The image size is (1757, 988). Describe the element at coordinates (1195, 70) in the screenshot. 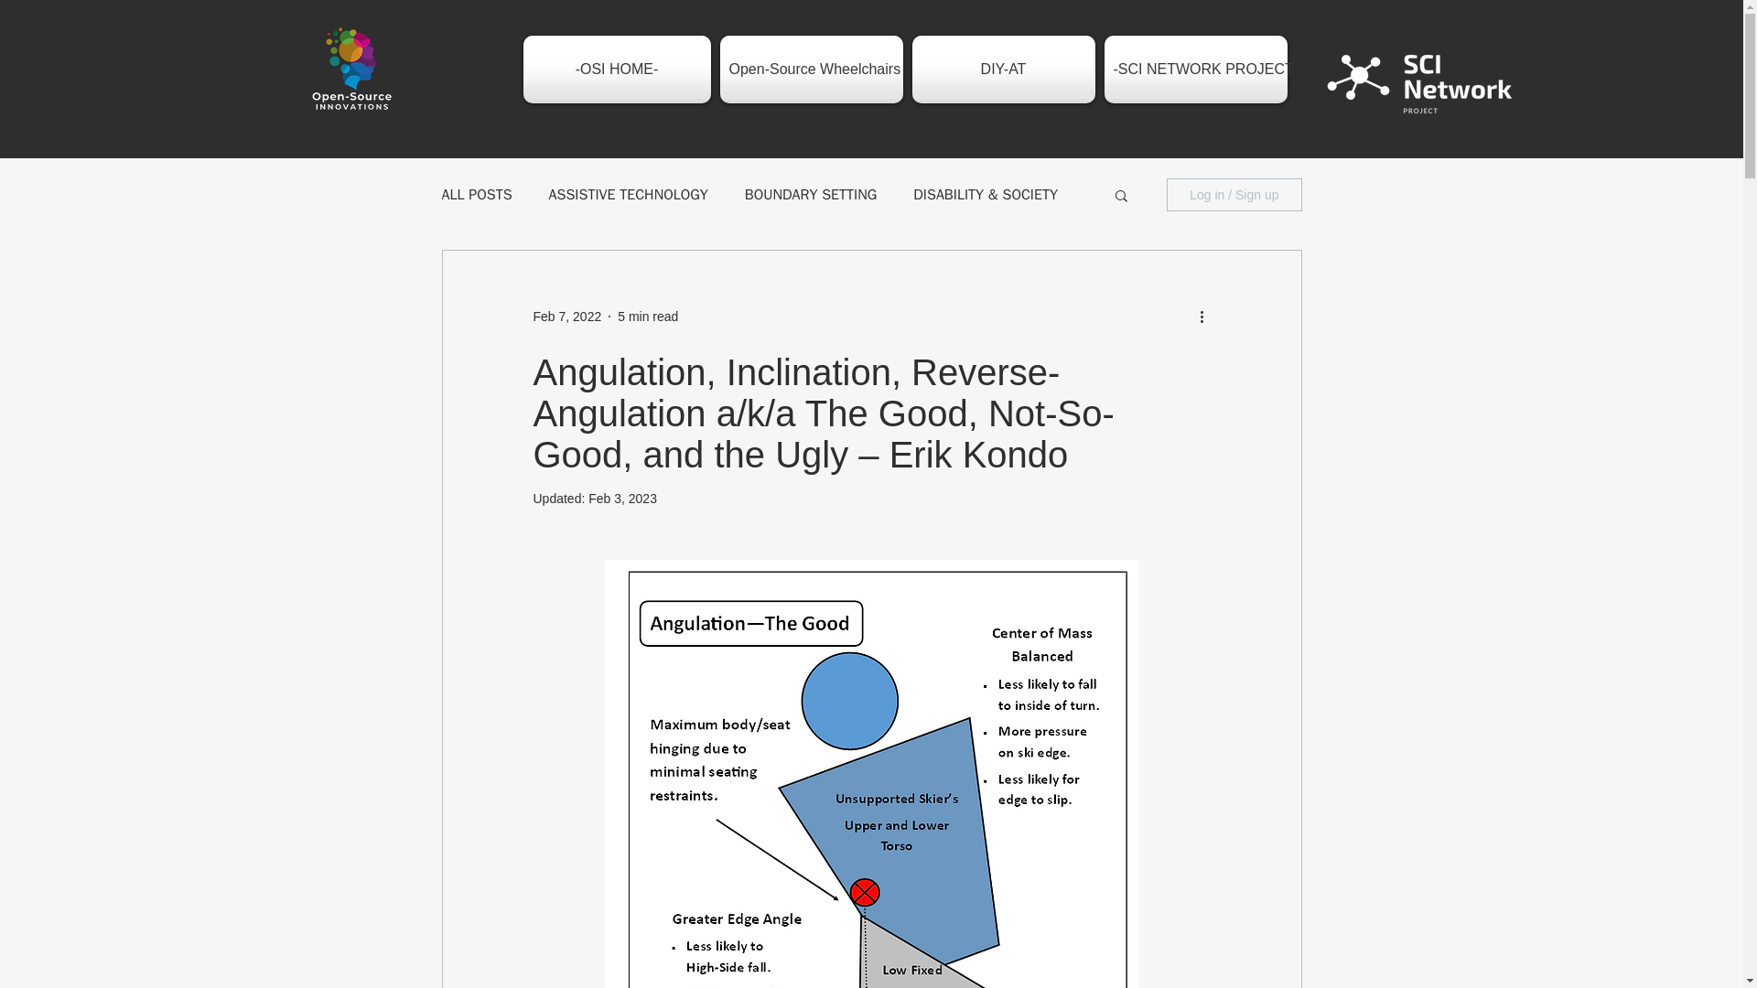

I see `-SCI NETWORK PROJECT-` at that location.